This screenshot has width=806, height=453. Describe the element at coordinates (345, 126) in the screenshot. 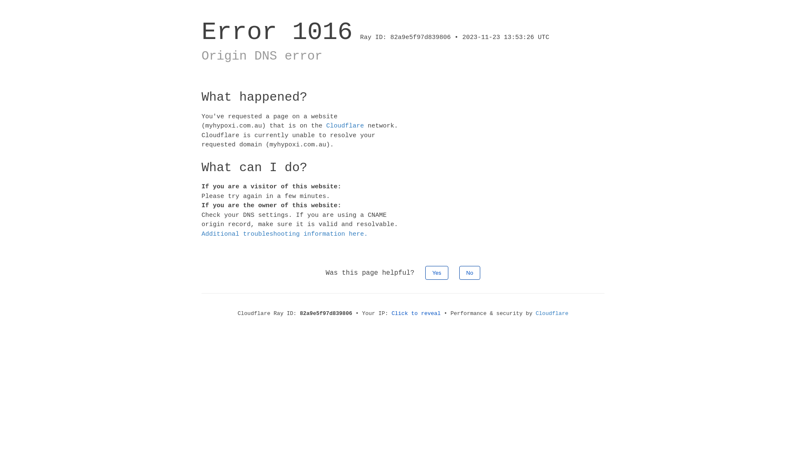

I see `Cloudflare` at that location.